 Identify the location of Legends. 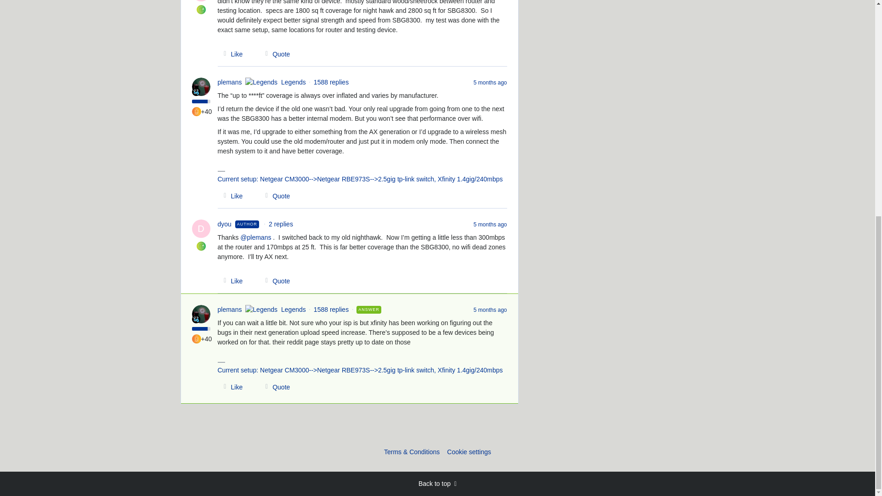
(196, 92).